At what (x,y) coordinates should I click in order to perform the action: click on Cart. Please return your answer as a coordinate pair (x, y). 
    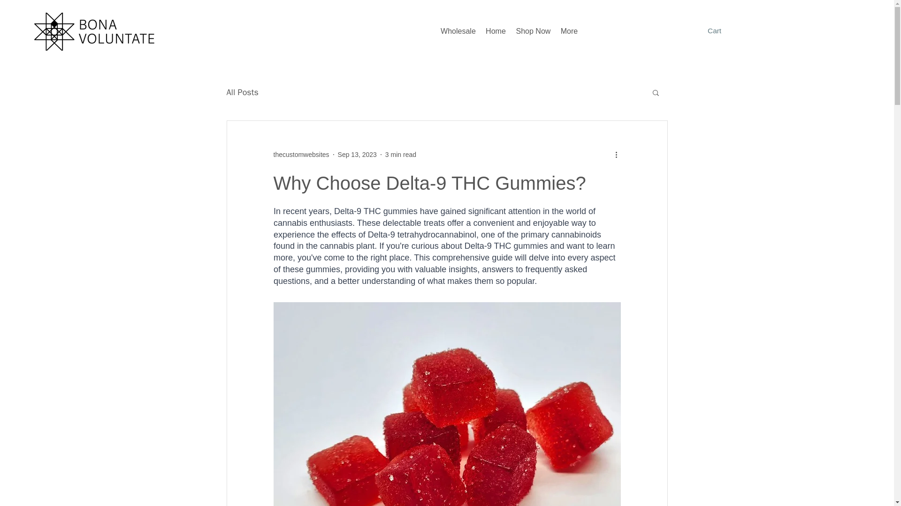
    Looking at the image, I should click on (721, 31).